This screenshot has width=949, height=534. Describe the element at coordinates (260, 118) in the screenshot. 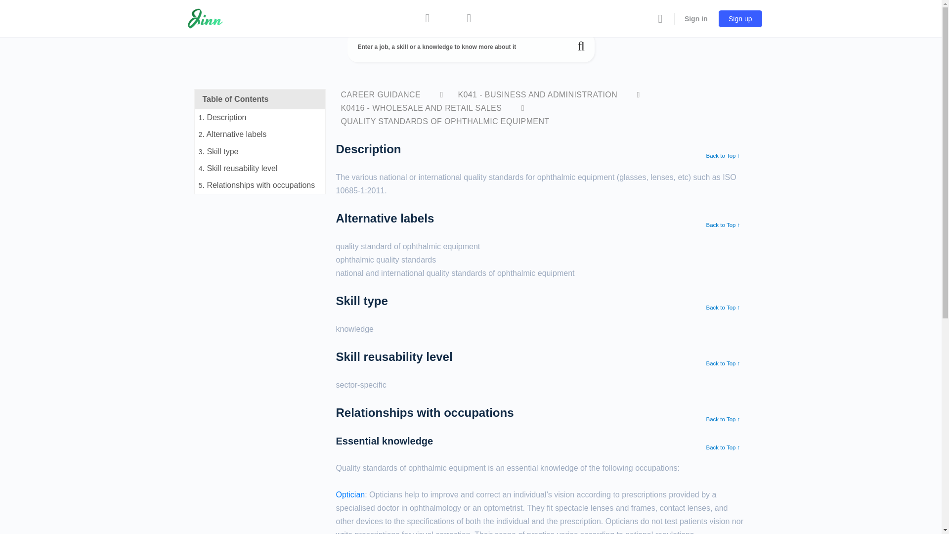

I see `1. Description` at that location.